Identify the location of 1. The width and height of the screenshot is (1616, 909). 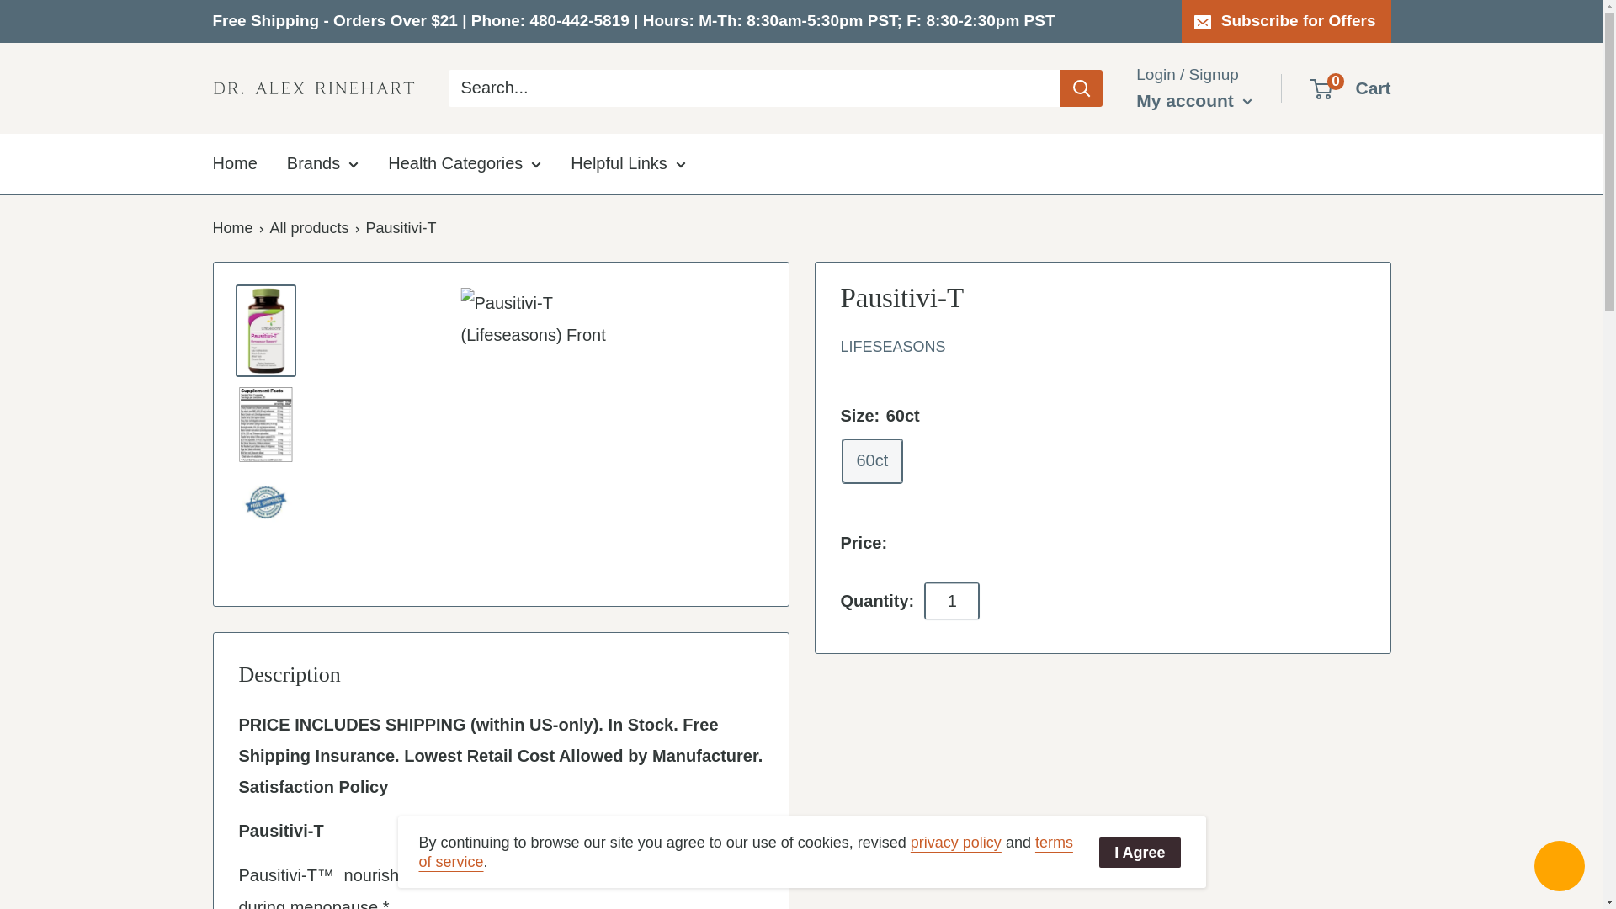
(951, 601).